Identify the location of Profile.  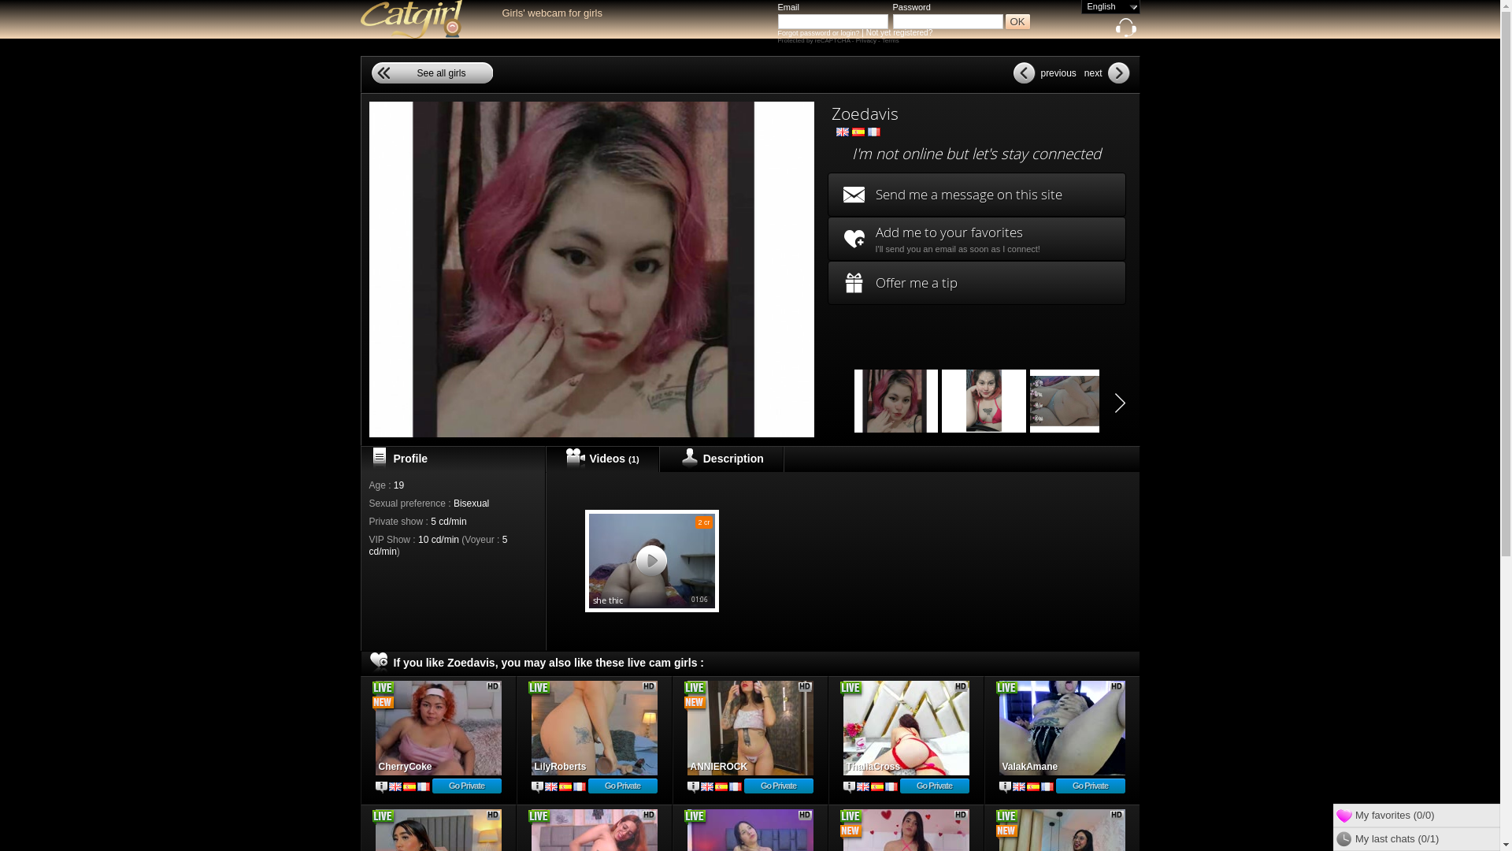
(381, 788).